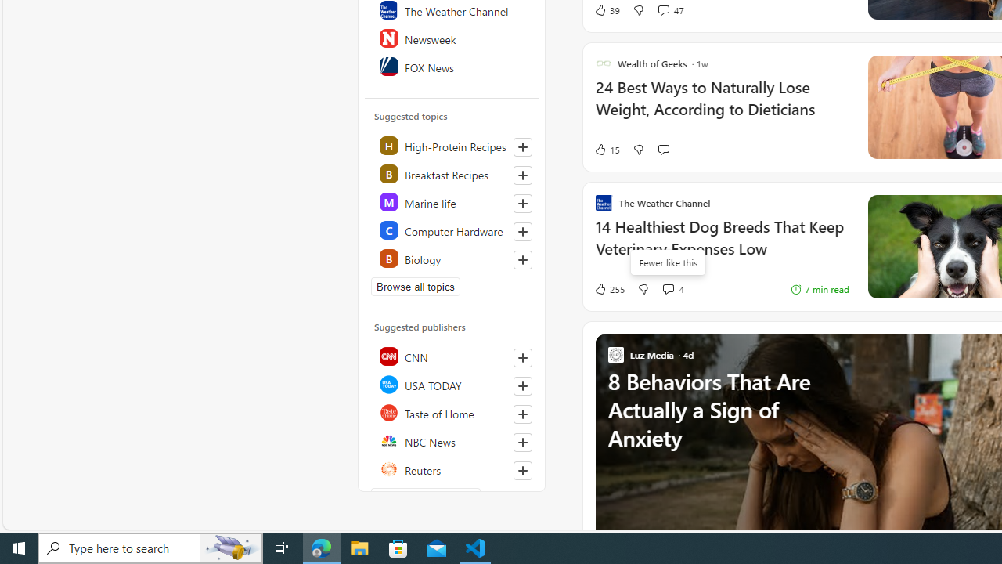 Image resolution: width=1002 pixels, height=564 pixels. Describe the element at coordinates (452, 258) in the screenshot. I see `Class: highlight` at that location.